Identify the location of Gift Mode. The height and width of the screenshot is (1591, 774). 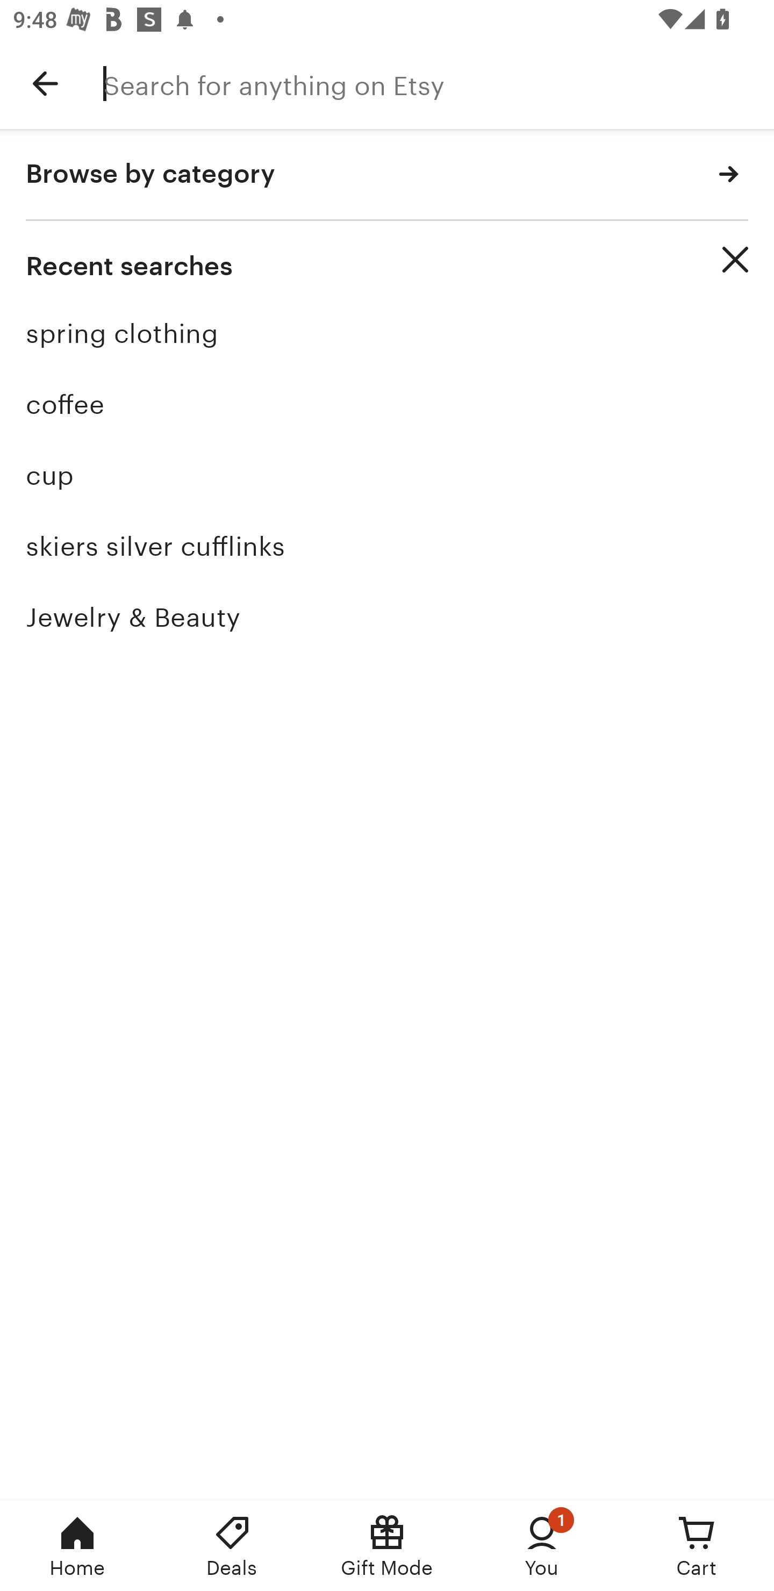
(387, 1546).